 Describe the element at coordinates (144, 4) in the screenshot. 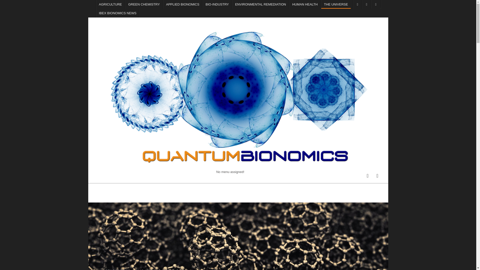

I see `GREEN CHEMISTRY` at that location.